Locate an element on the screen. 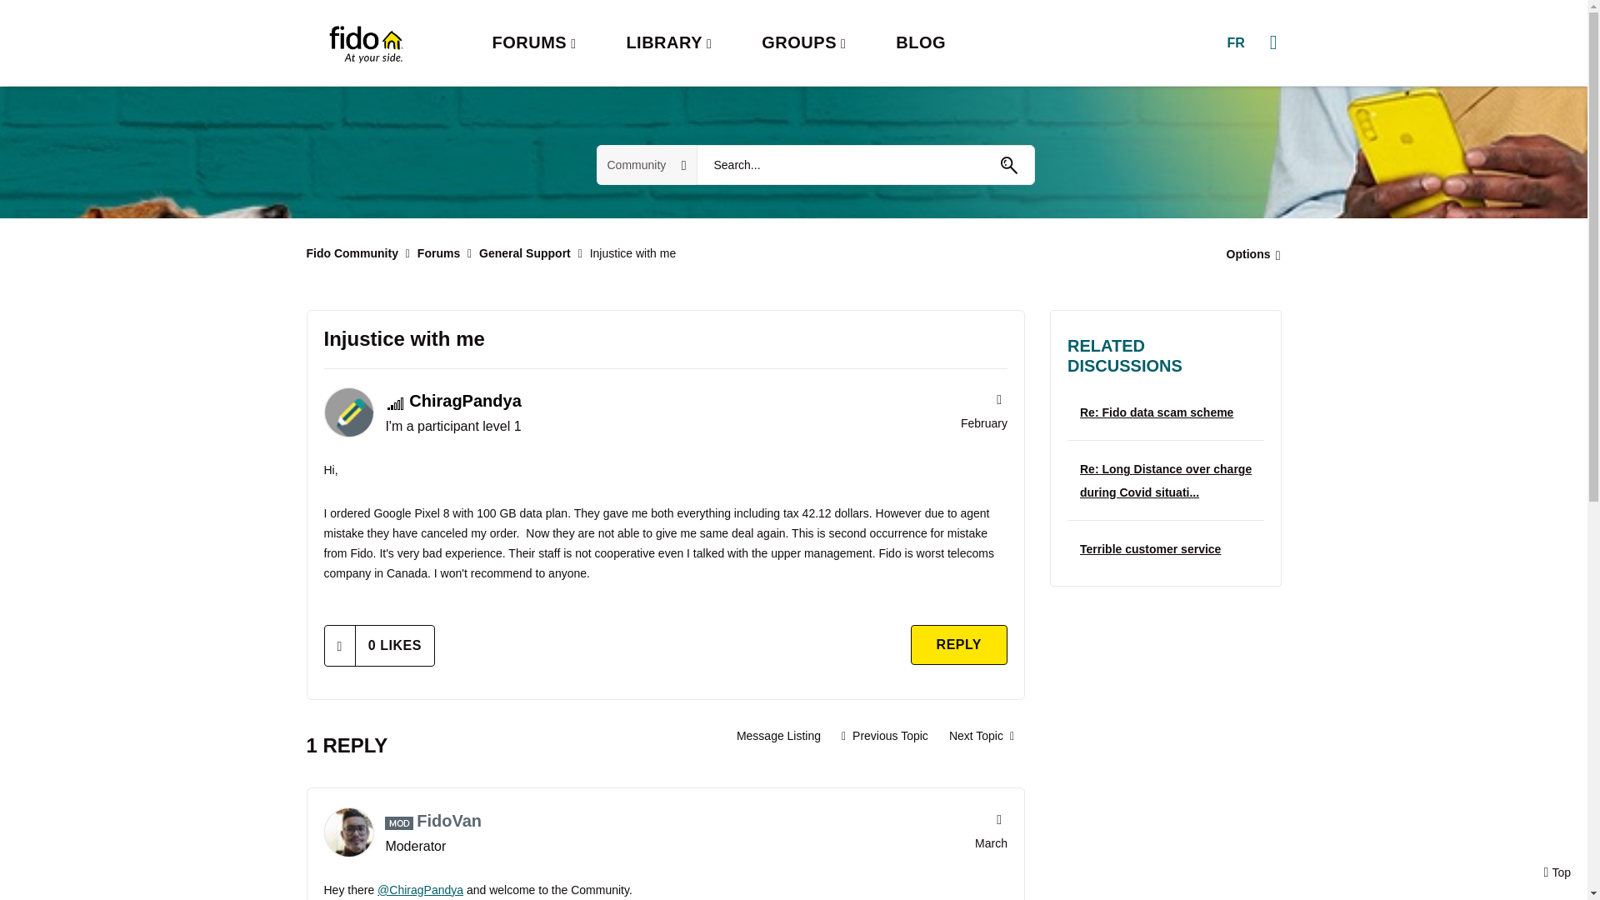 The width and height of the screenshot is (1600, 900). Search Granularity is located at coordinates (647, 165).